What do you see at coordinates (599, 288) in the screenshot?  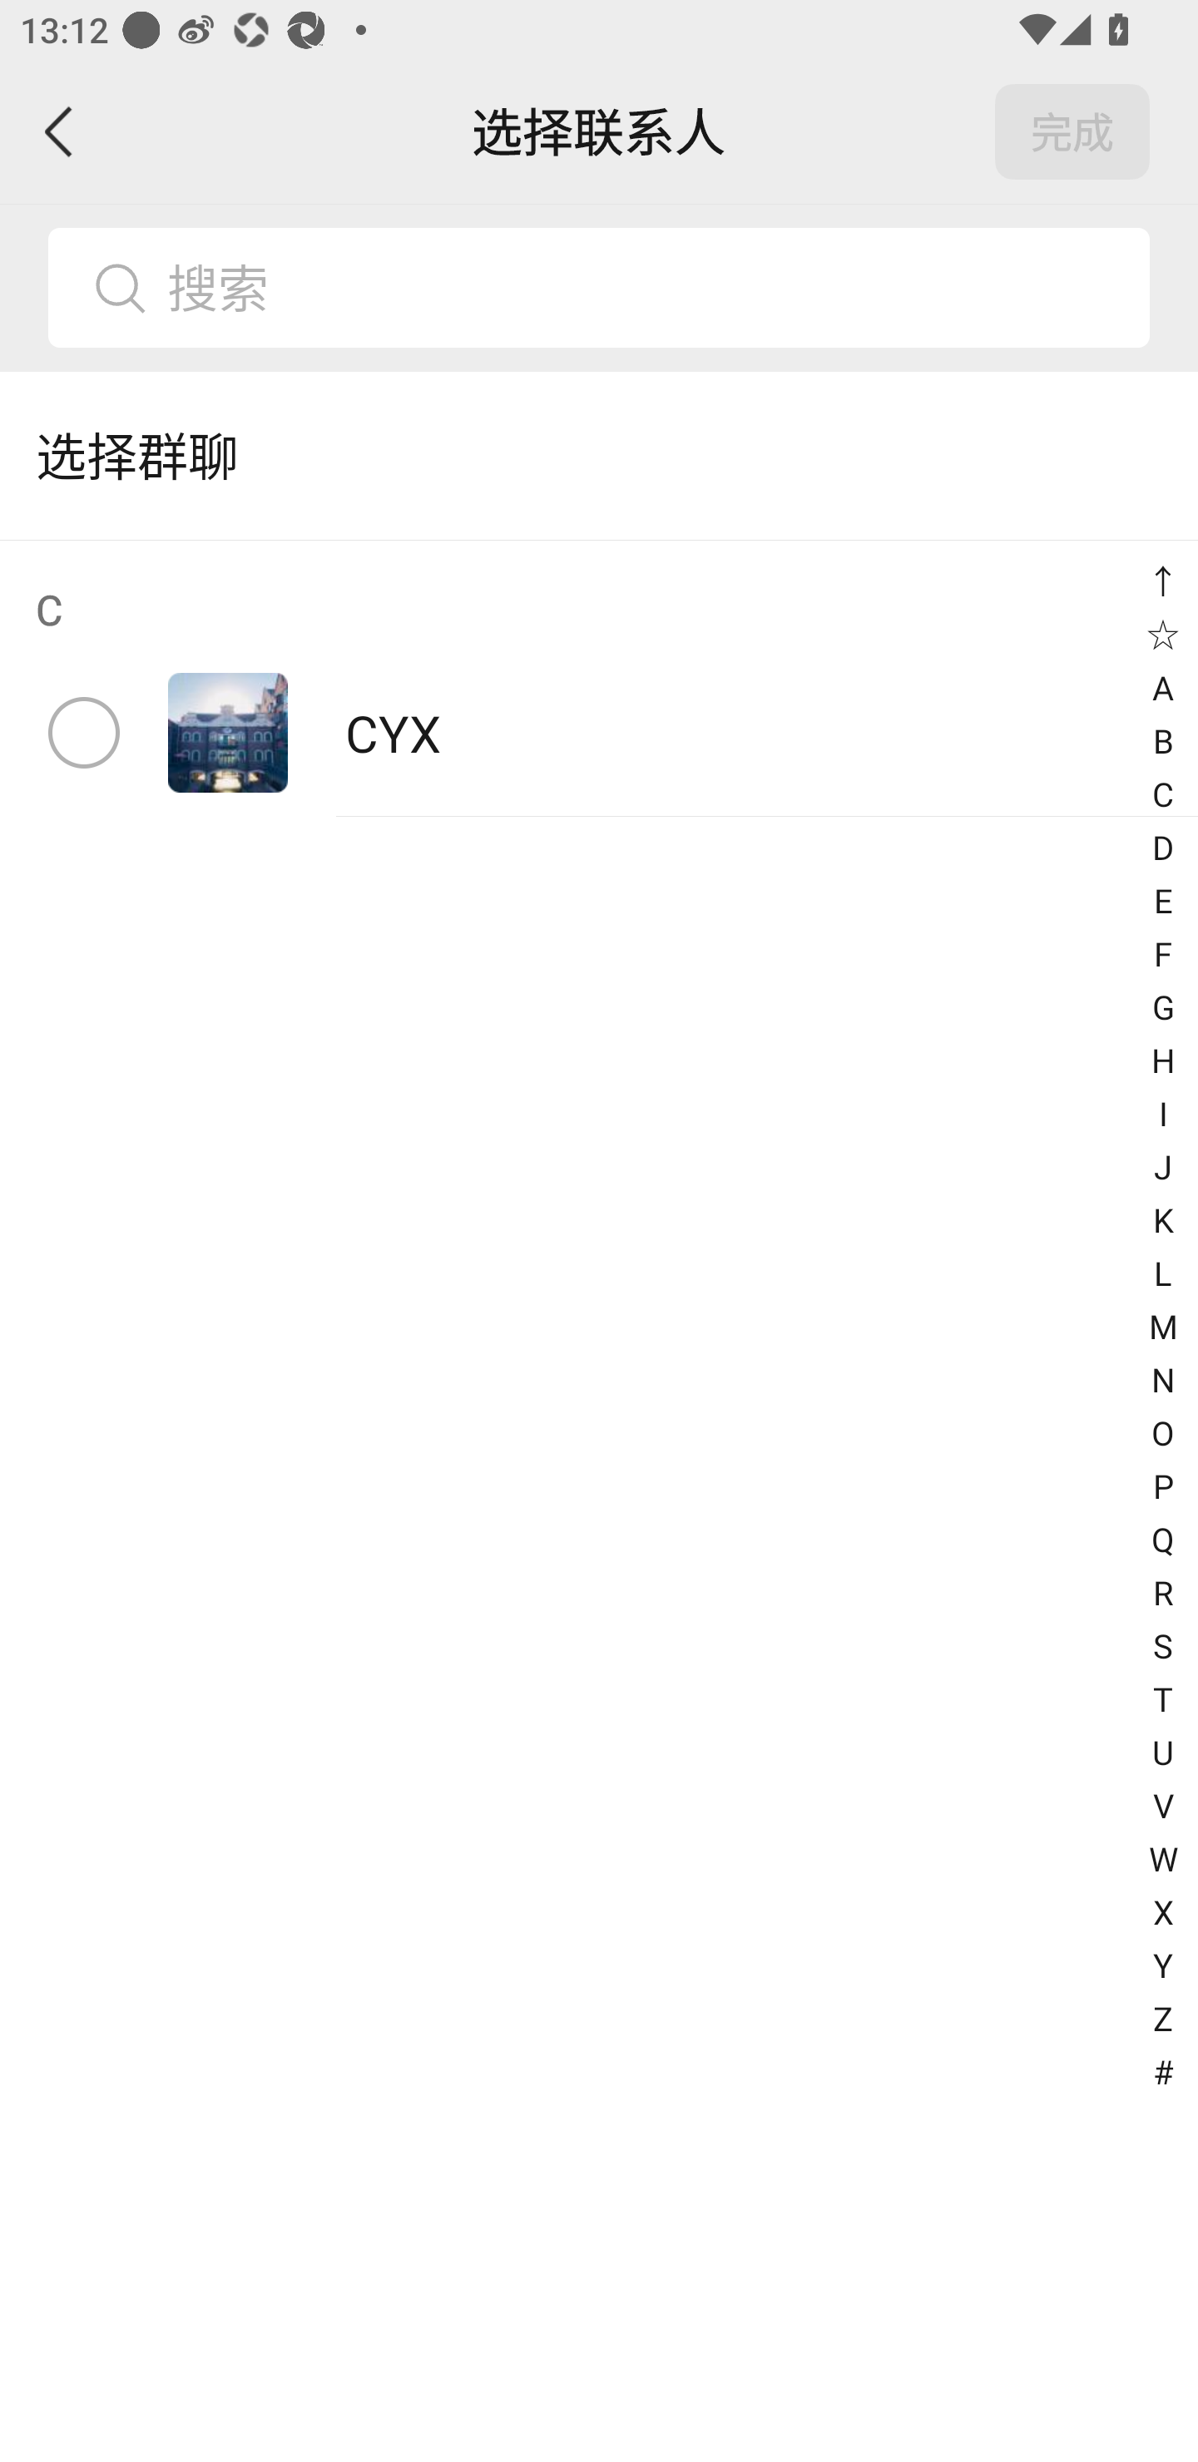 I see `搜索` at bounding box center [599, 288].